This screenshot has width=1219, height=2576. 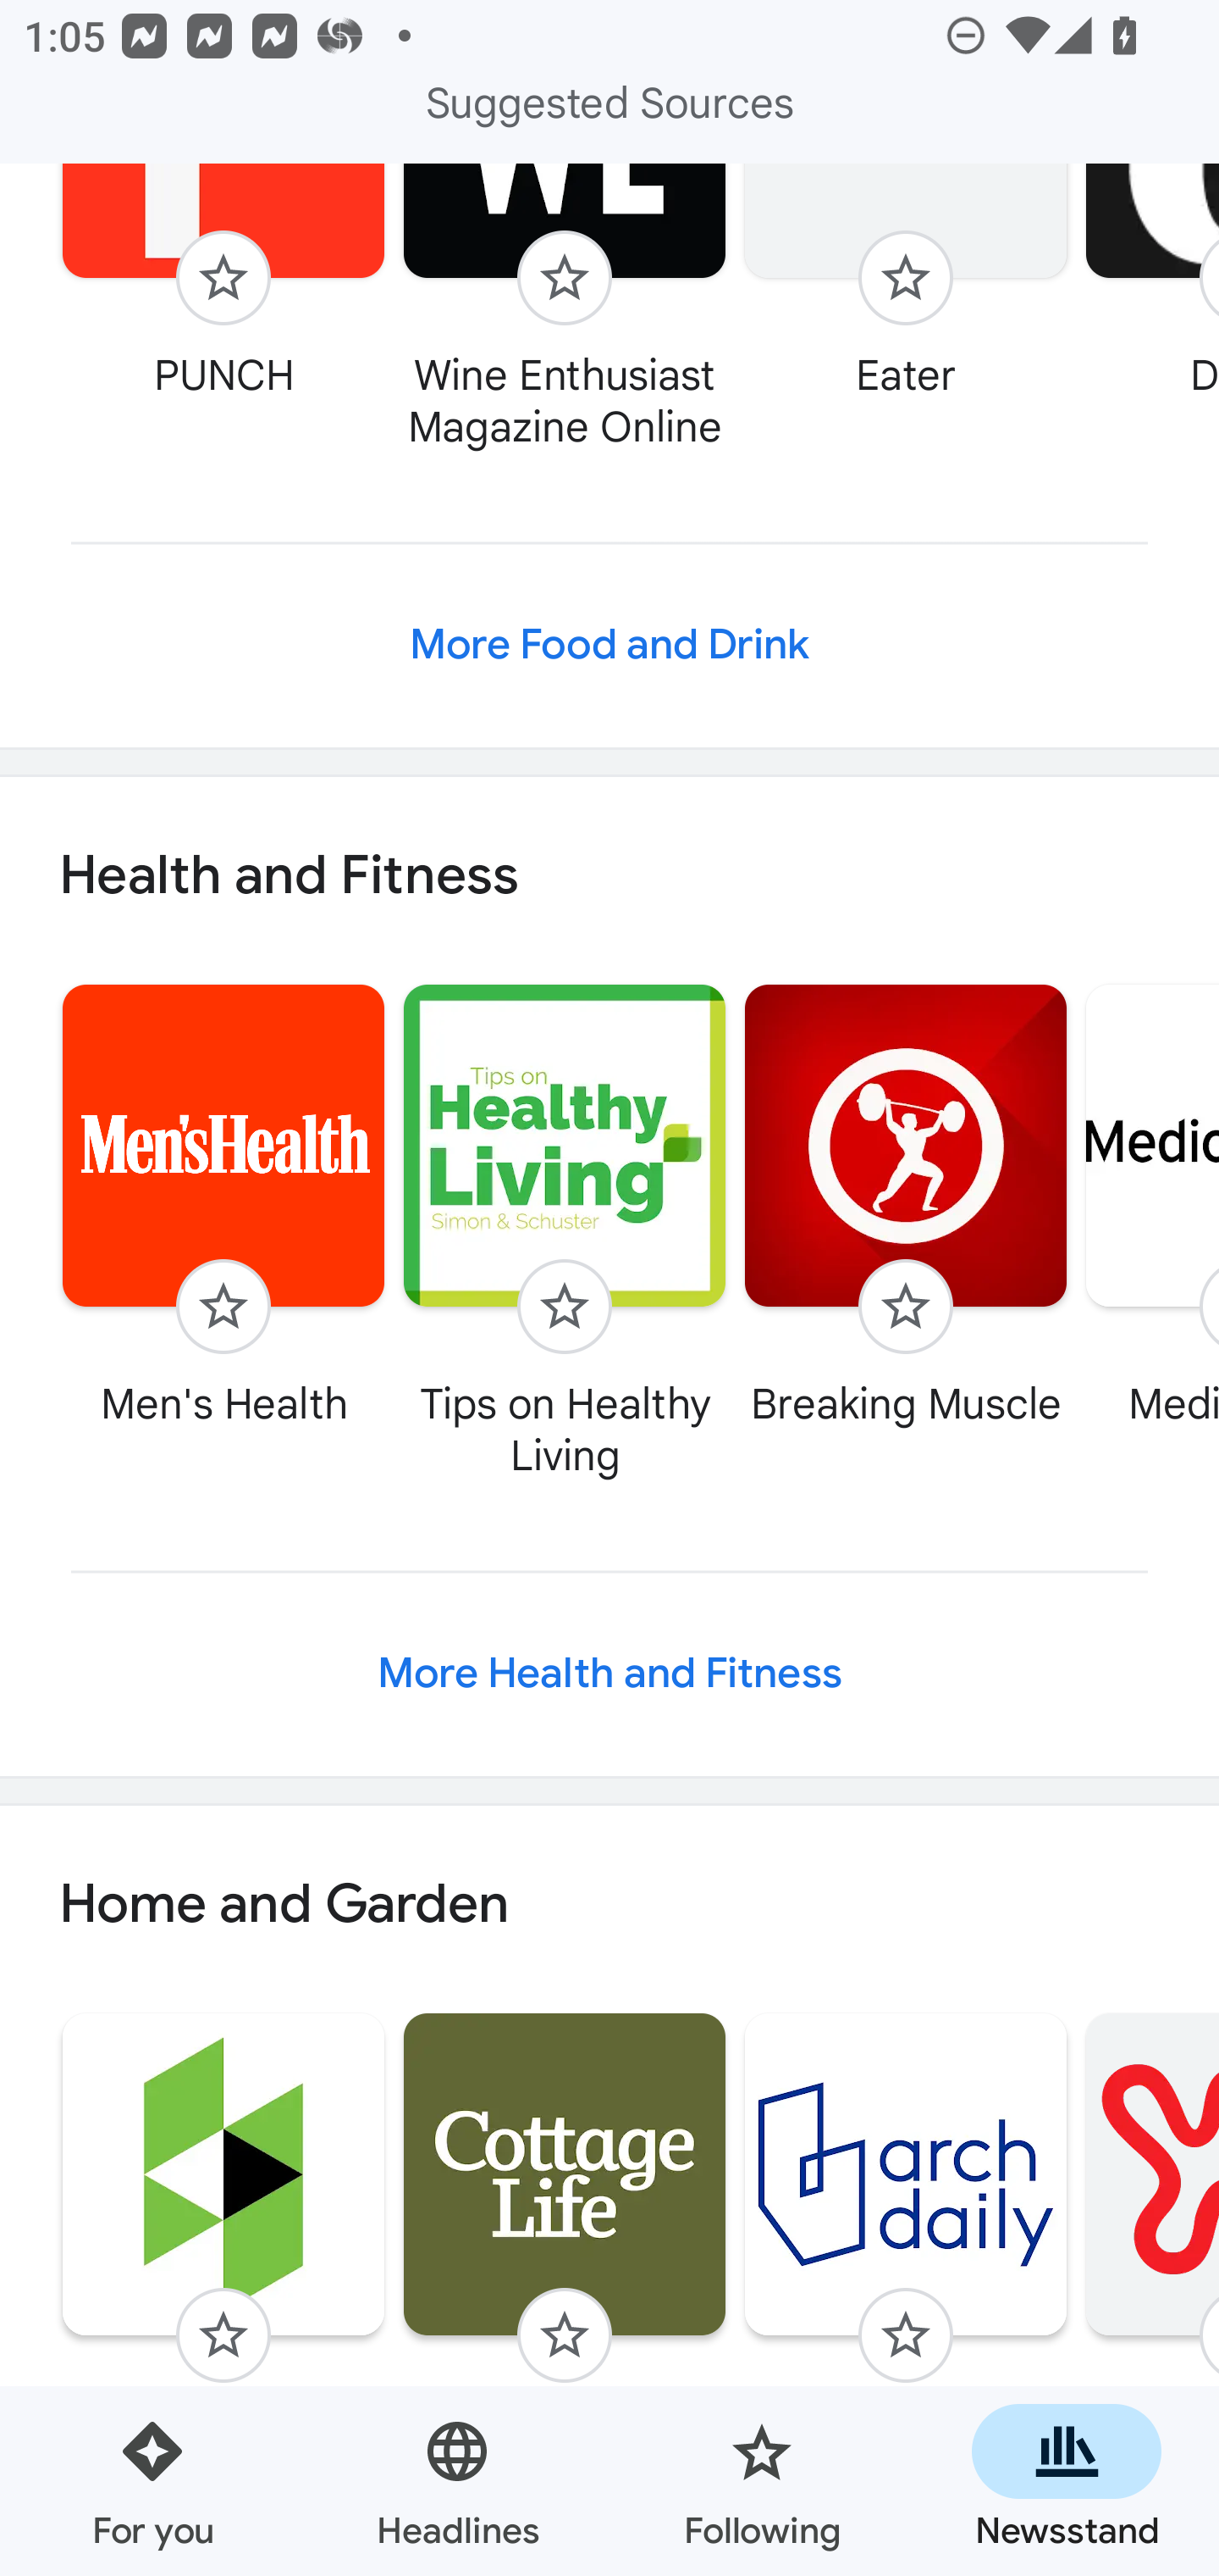 I want to click on Follow Breaking Muscle, so click(x=906, y=1205).